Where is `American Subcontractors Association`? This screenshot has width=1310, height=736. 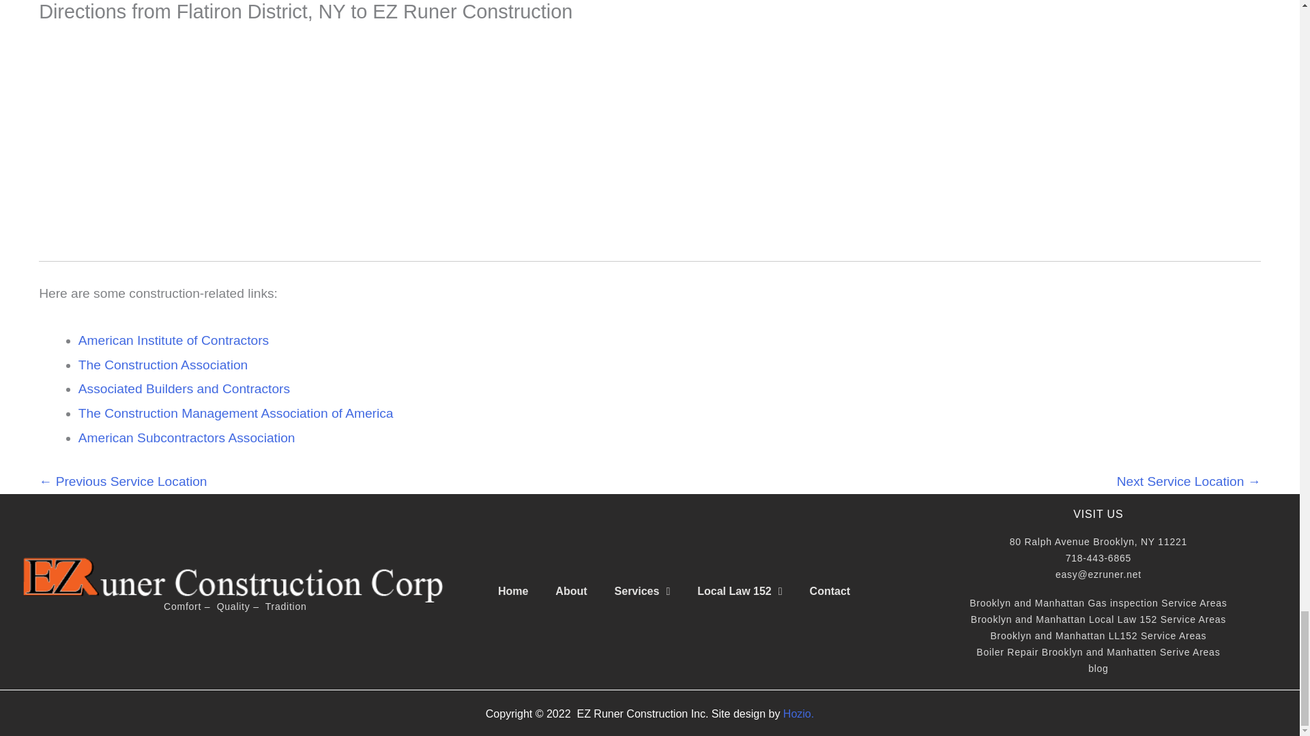
American Subcontractors Association is located at coordinates (187, 438).